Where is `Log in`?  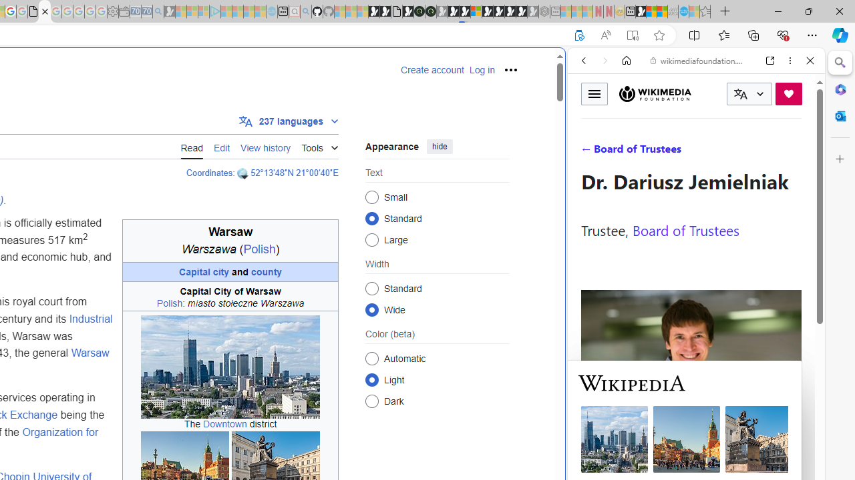 Log in is located at coordinates (482, 70).